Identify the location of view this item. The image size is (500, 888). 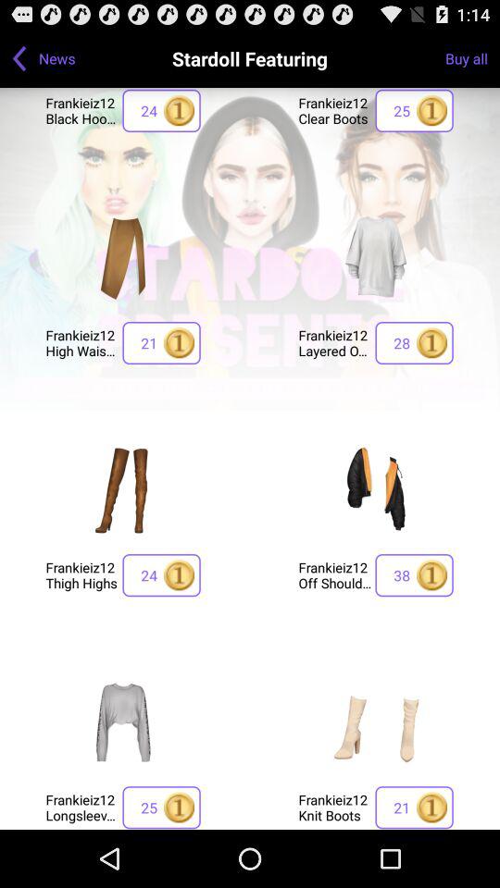
(376, 257).